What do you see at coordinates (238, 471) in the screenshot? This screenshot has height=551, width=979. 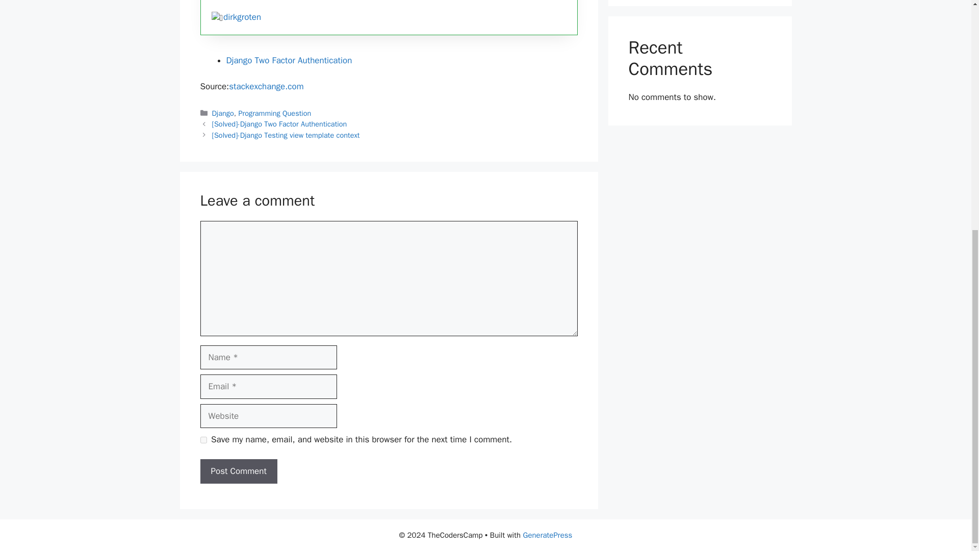 I see `Post Comment` at bounding box center [238, 471].